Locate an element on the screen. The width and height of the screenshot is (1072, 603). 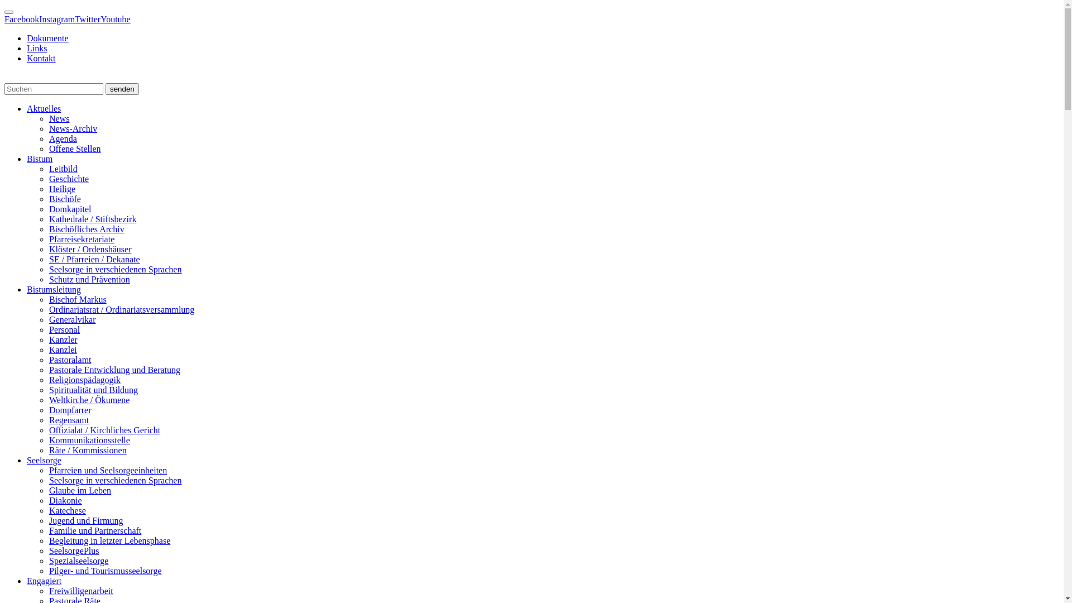
Aktuelles is located at coordinates (44, 108).